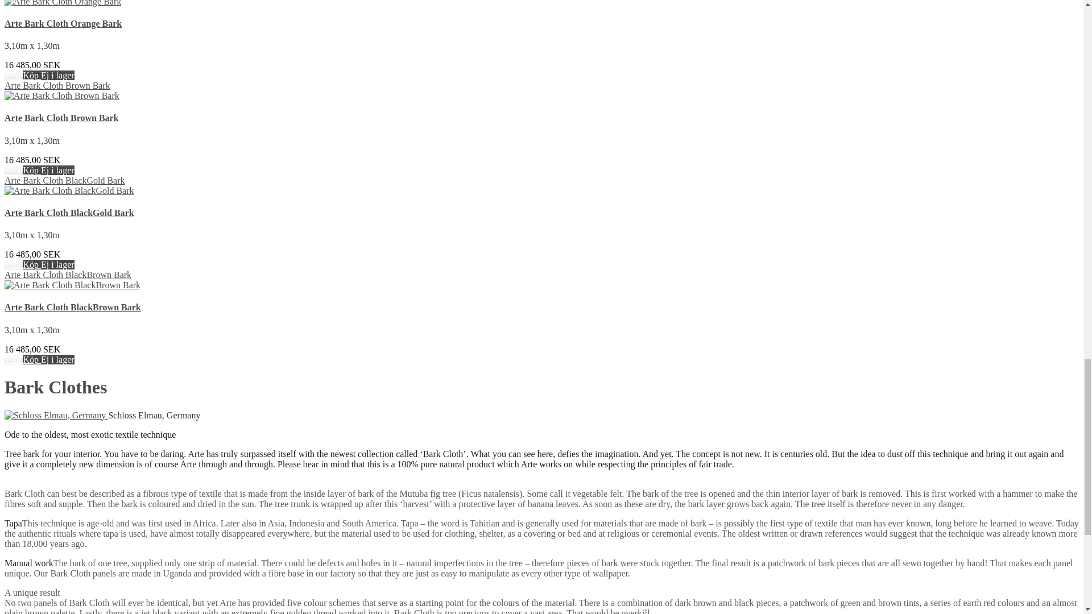 Image resolution: width=1092 pixels, height=614 pixels. I want to click on Arte Bark Cloth Brown Bark, so click(61, 96).